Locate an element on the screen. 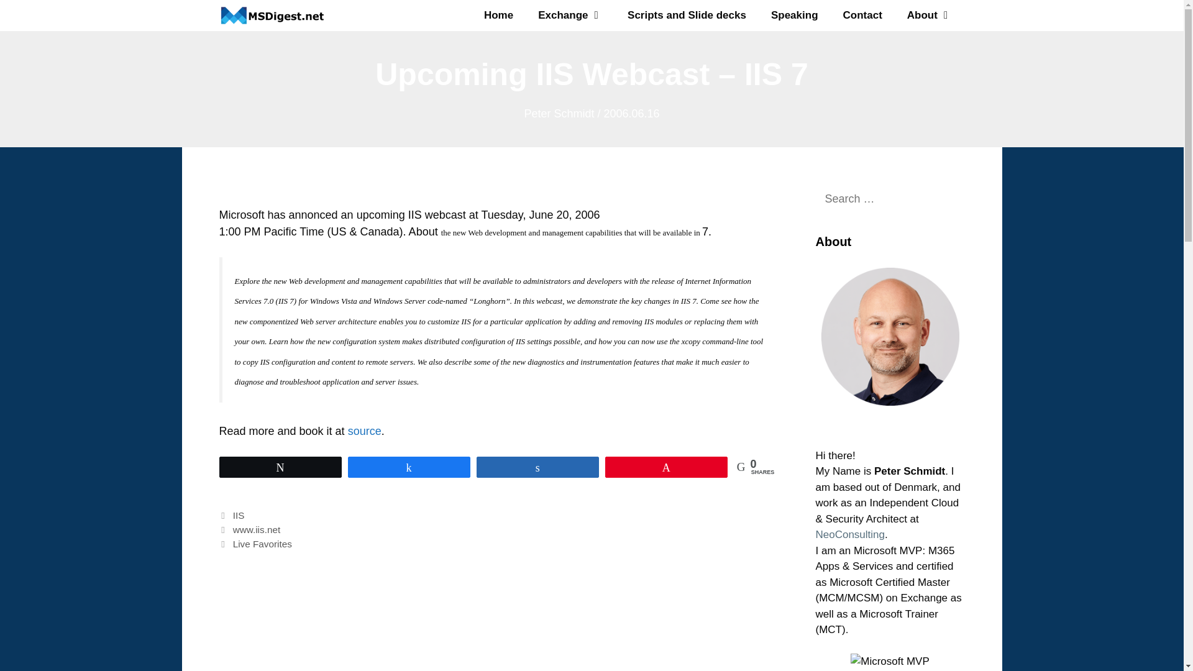  View all posts by Peter Schmidt is located at coordinates (559, 113).